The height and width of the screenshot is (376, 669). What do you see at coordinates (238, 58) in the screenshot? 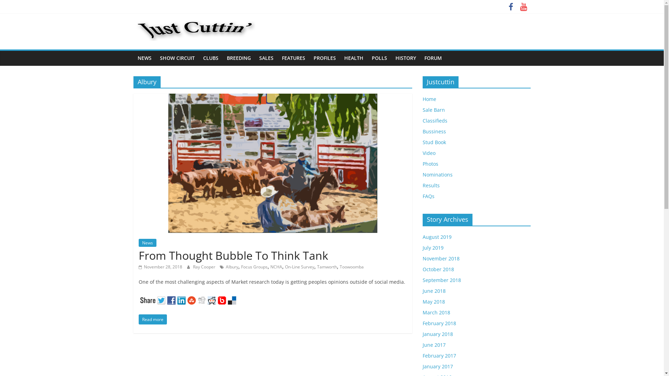
I see `BREEDING` at bounding box center [238, 58].